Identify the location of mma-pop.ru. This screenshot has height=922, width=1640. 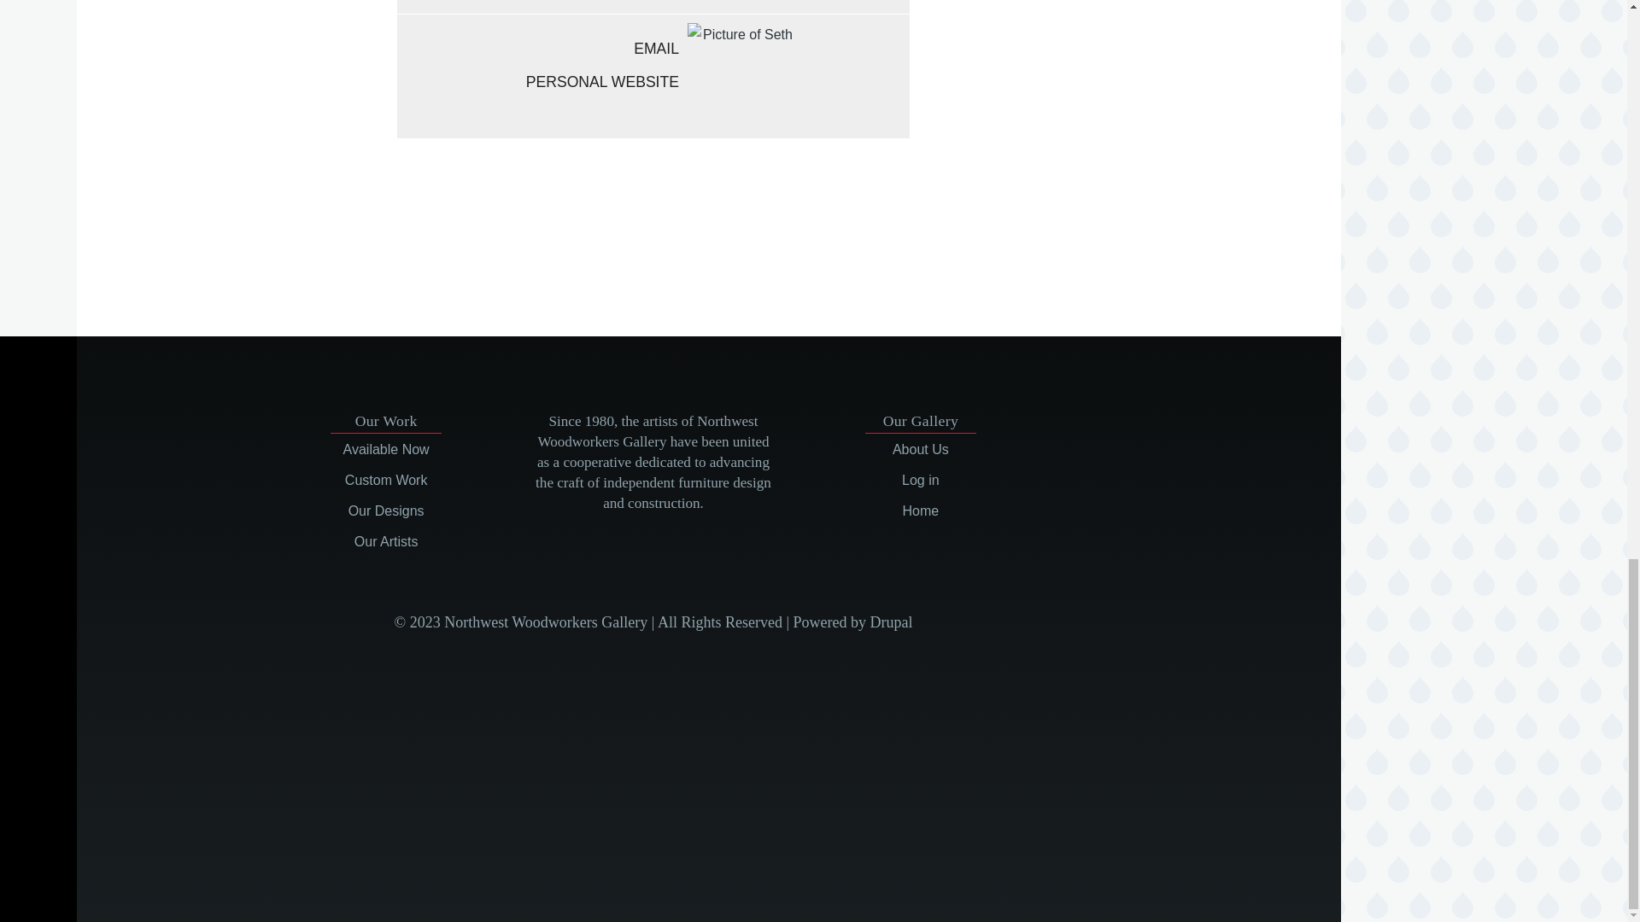
(618, 242).